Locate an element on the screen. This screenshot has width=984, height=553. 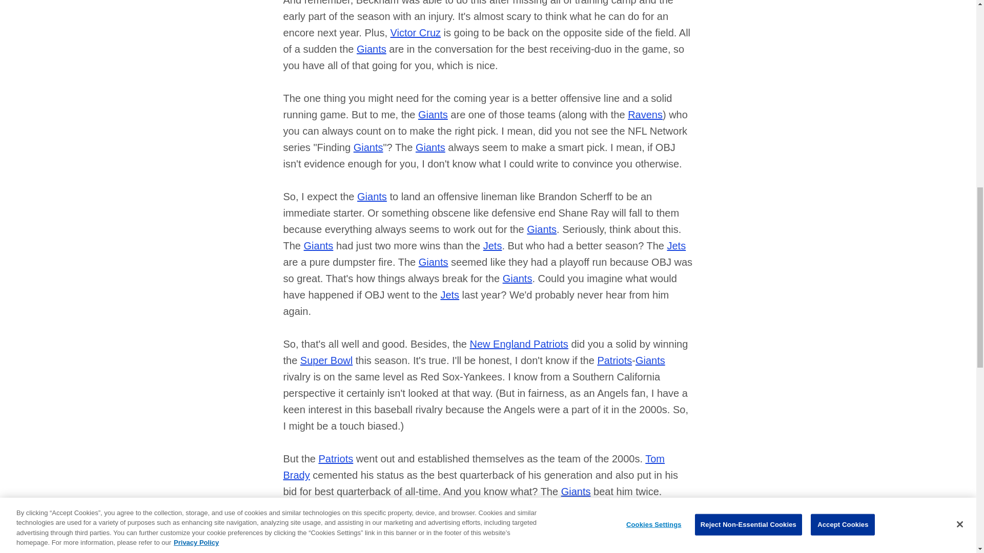
Super Bowl is located at coordinates (447, 508).